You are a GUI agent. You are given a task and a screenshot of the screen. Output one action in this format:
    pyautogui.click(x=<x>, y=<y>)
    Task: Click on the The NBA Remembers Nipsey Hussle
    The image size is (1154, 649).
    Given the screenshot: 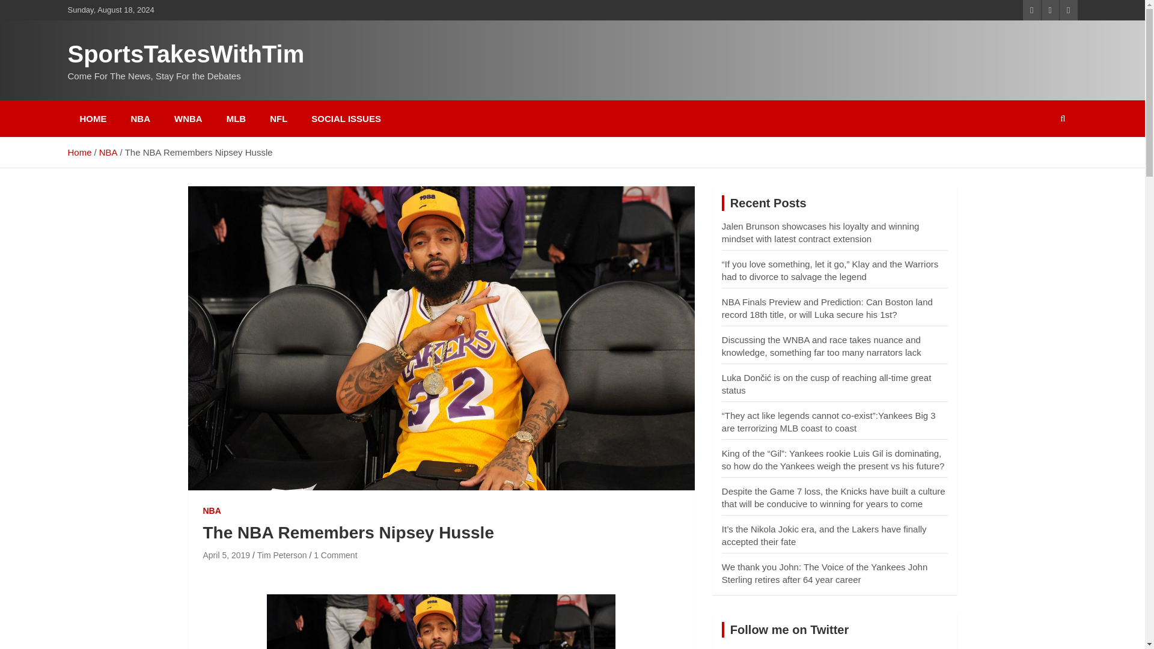 What is the action you would take?
    pyautogui.click(x=226, y=555)
    